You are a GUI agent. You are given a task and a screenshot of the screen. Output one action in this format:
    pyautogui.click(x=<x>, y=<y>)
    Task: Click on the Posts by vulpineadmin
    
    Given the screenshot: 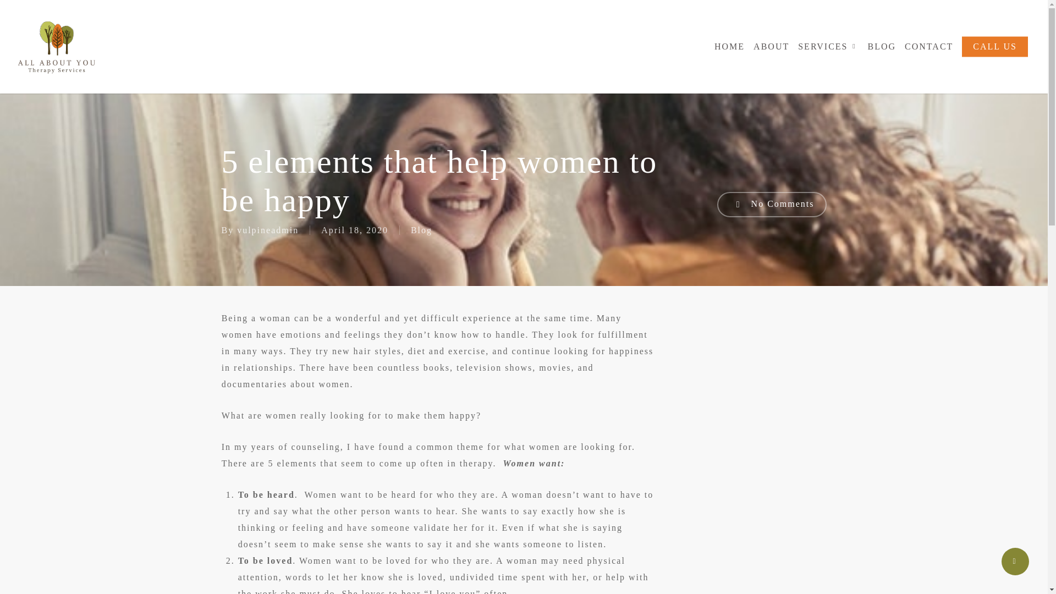 What is the action you would take?
    pyautogui.click(x=267, y=230)
    